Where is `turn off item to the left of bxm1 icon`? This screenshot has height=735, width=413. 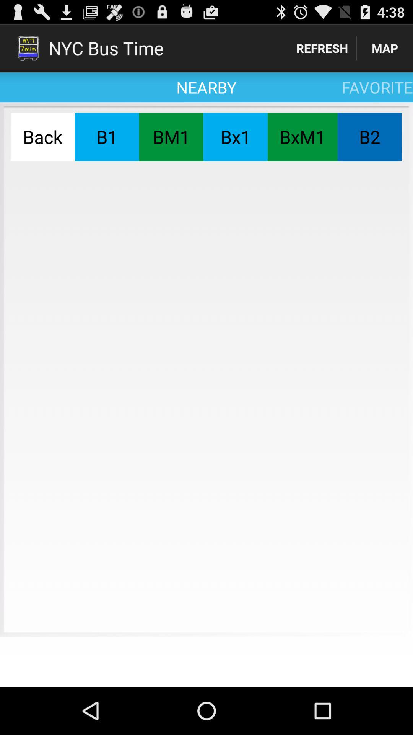
turn off item to the left of bxm1 icon is located at coordinates (235, 137).